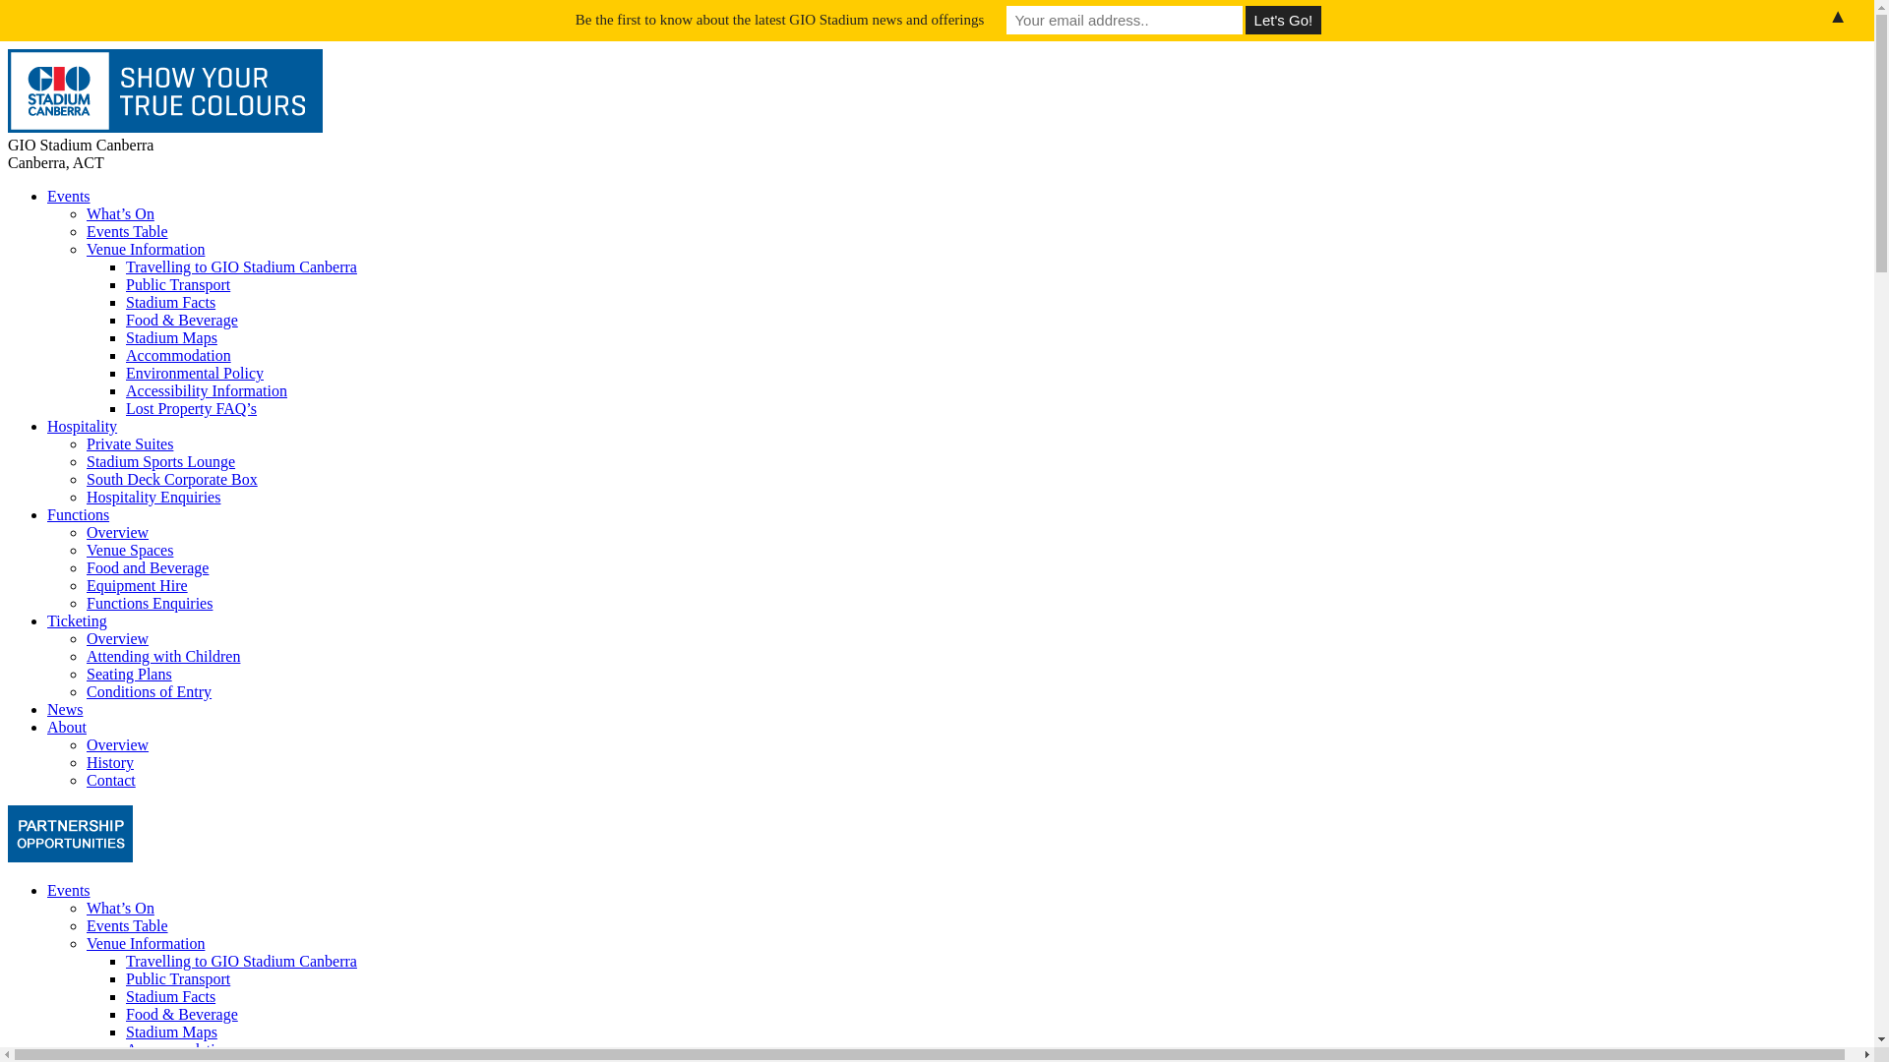 The width and height of the screenshot is (1889, 1062). Describe the element at coordinates (179, 356) in the screenshot. I see `Accommodation` at that location.